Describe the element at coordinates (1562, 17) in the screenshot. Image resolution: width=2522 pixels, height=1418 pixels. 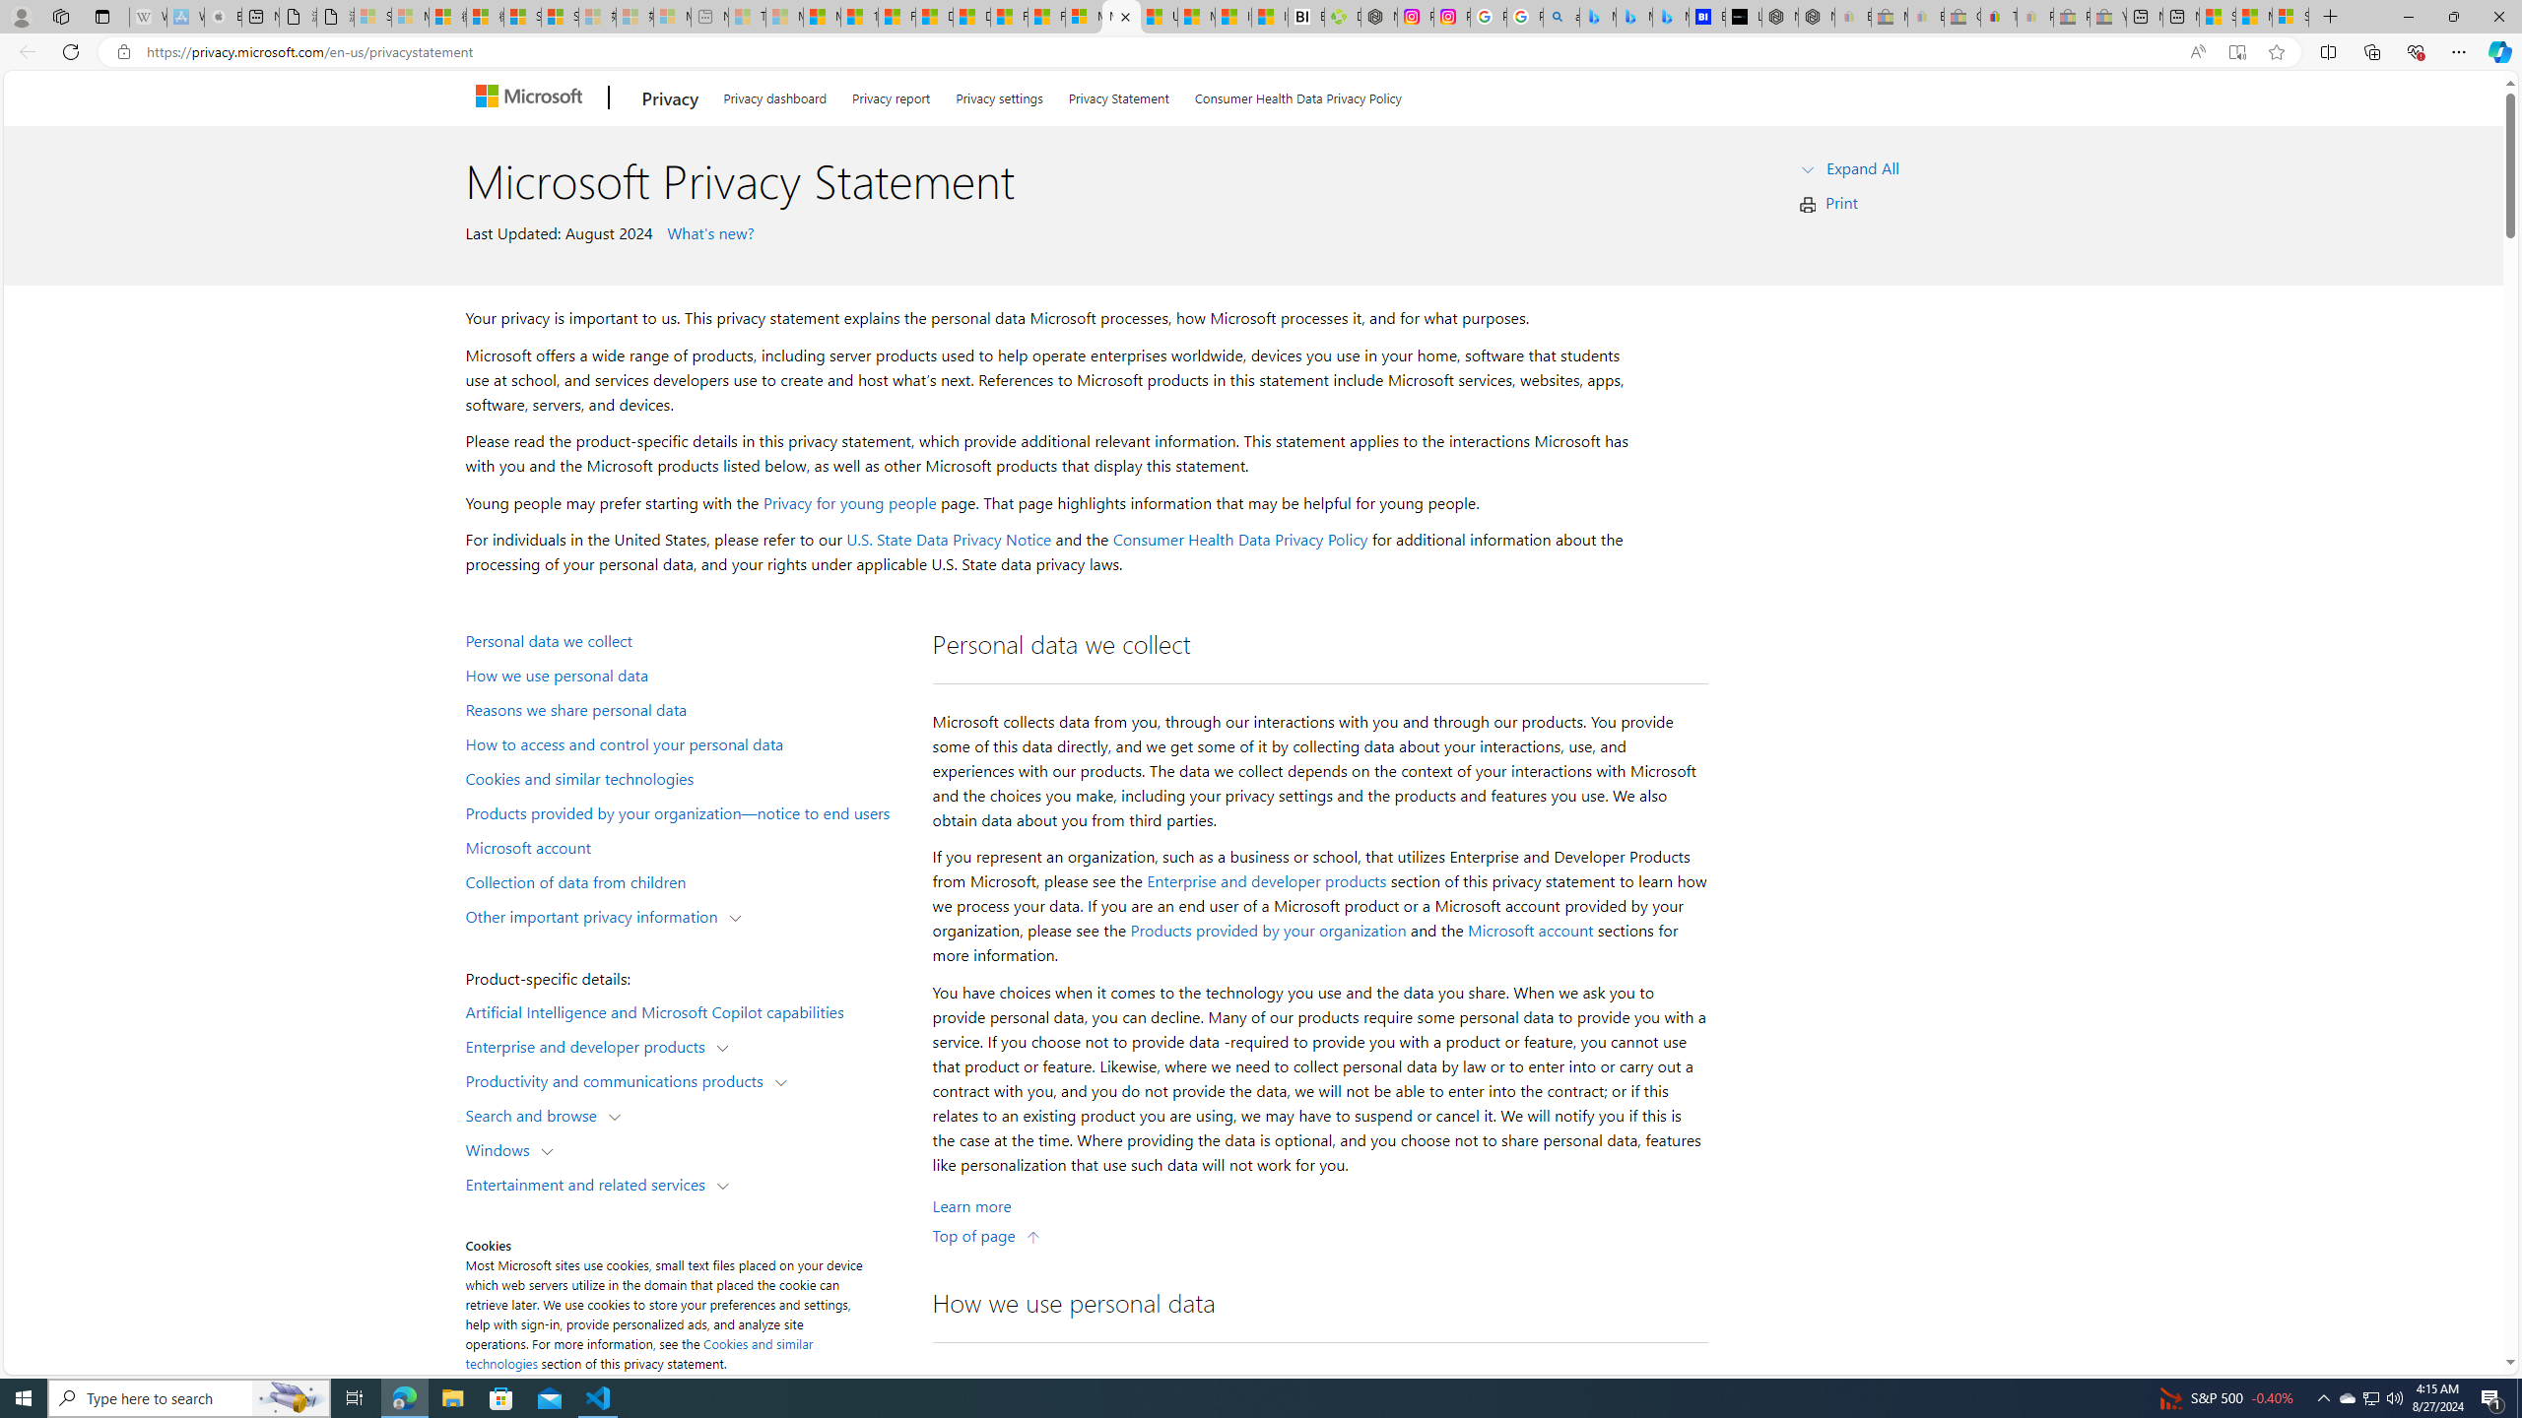
I see `alabama high school quarterback dies - Search` at that location.